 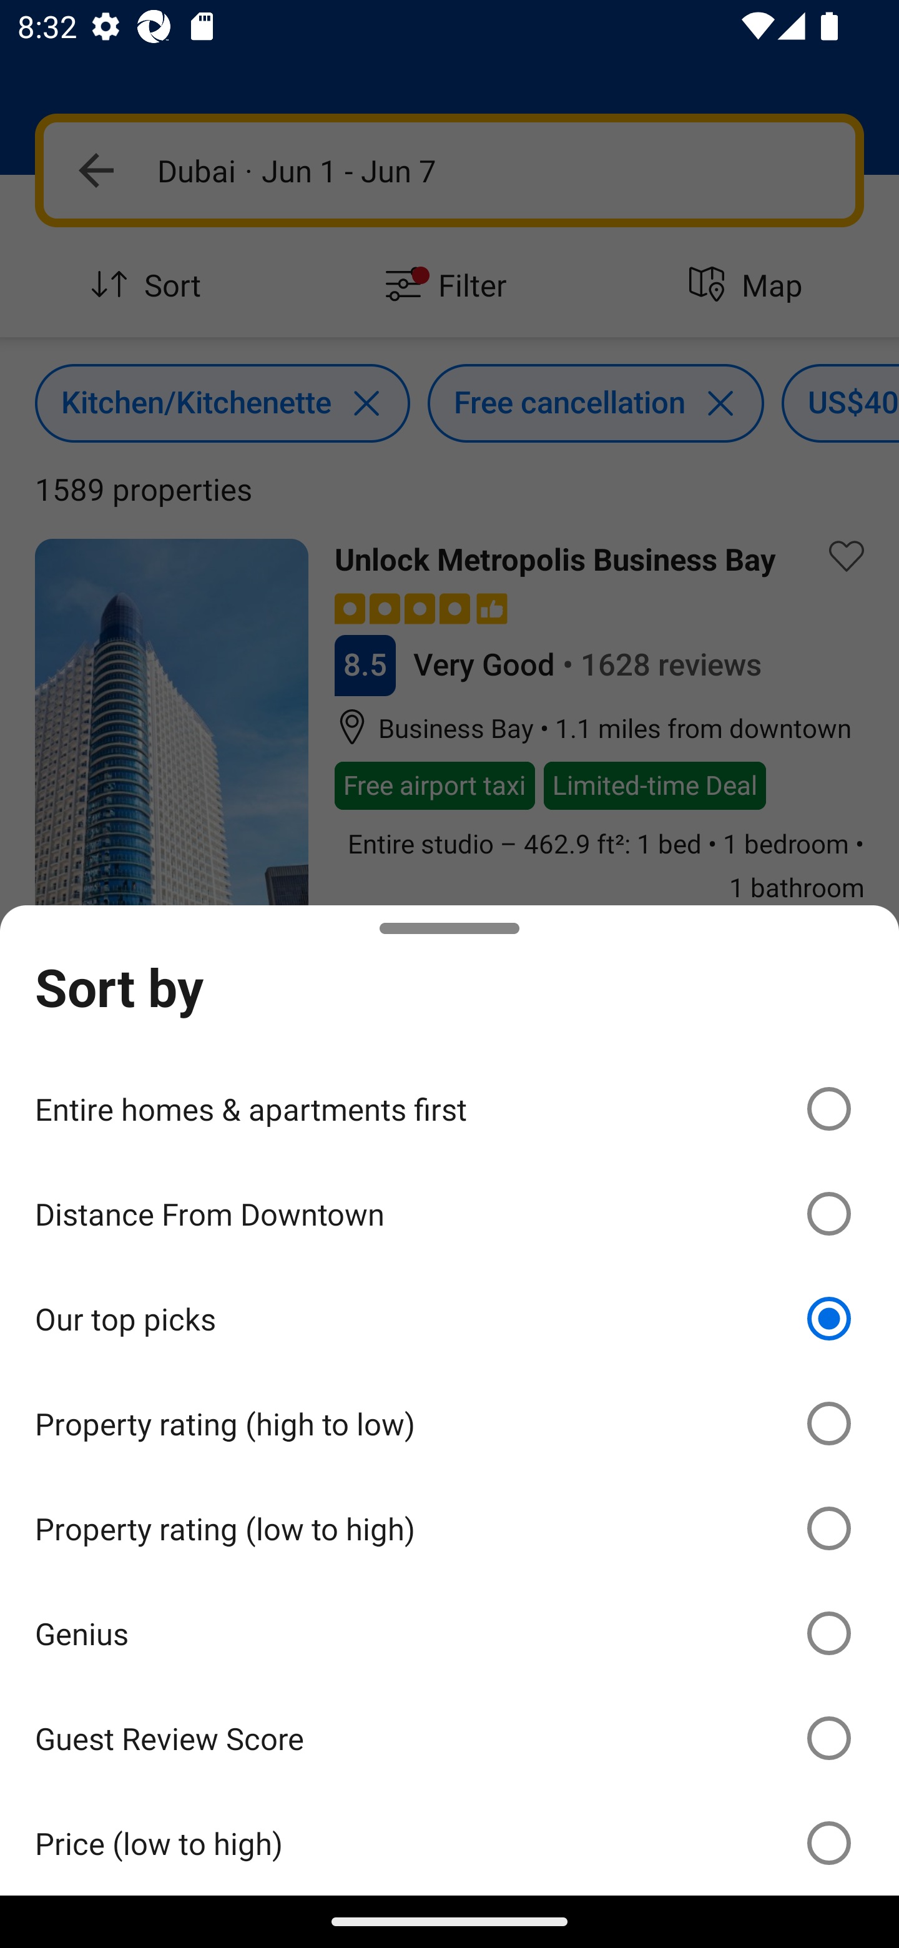 What do you see at coordinates (449, 1633) in the screenshot?
I see `Genius` at bounding box center [449, 1633].